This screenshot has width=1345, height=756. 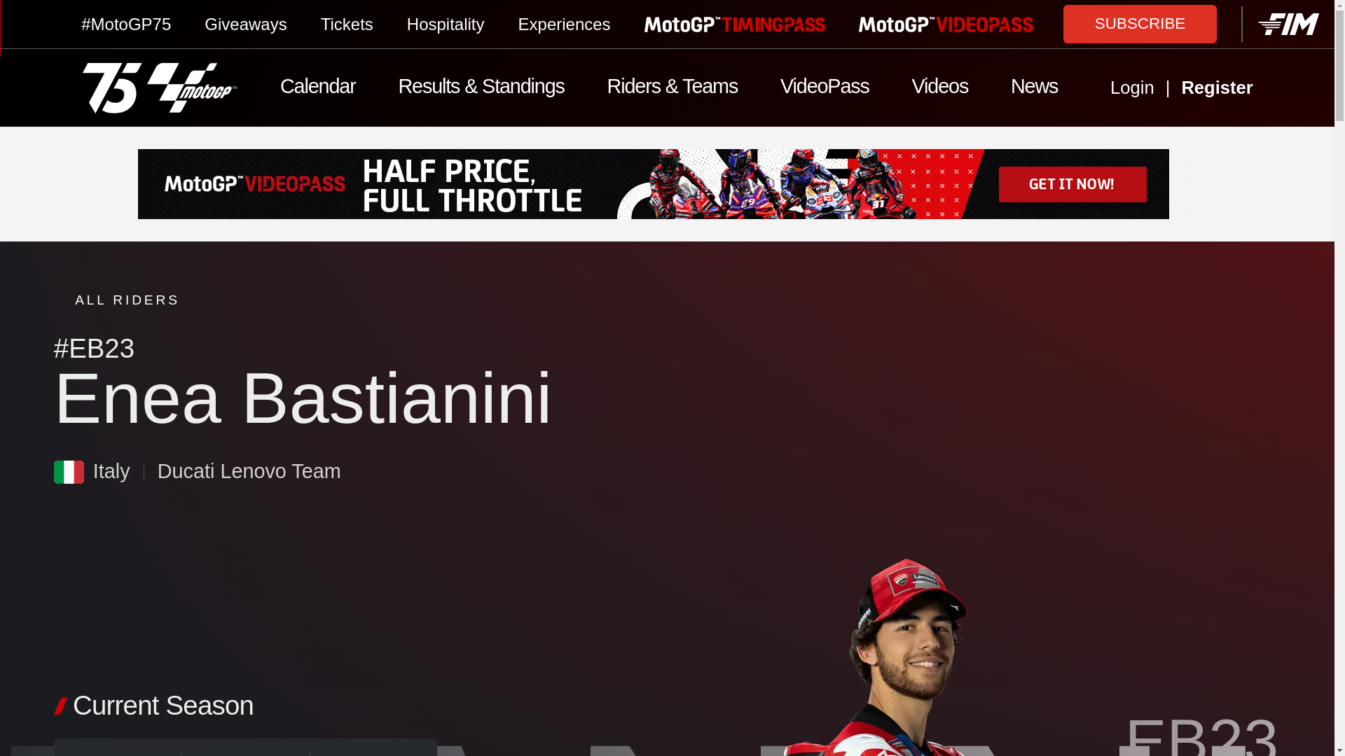 What do you see at coordinates (347, 24) in the screenshot?
I see `Tickets` at bounding box center [347, 24].